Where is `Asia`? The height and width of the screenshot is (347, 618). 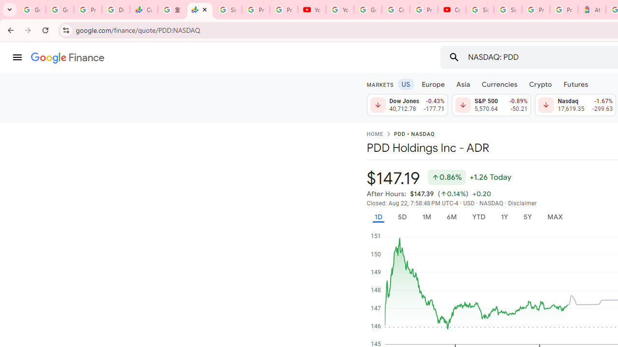
Asia is located at coordinates (463, 84).